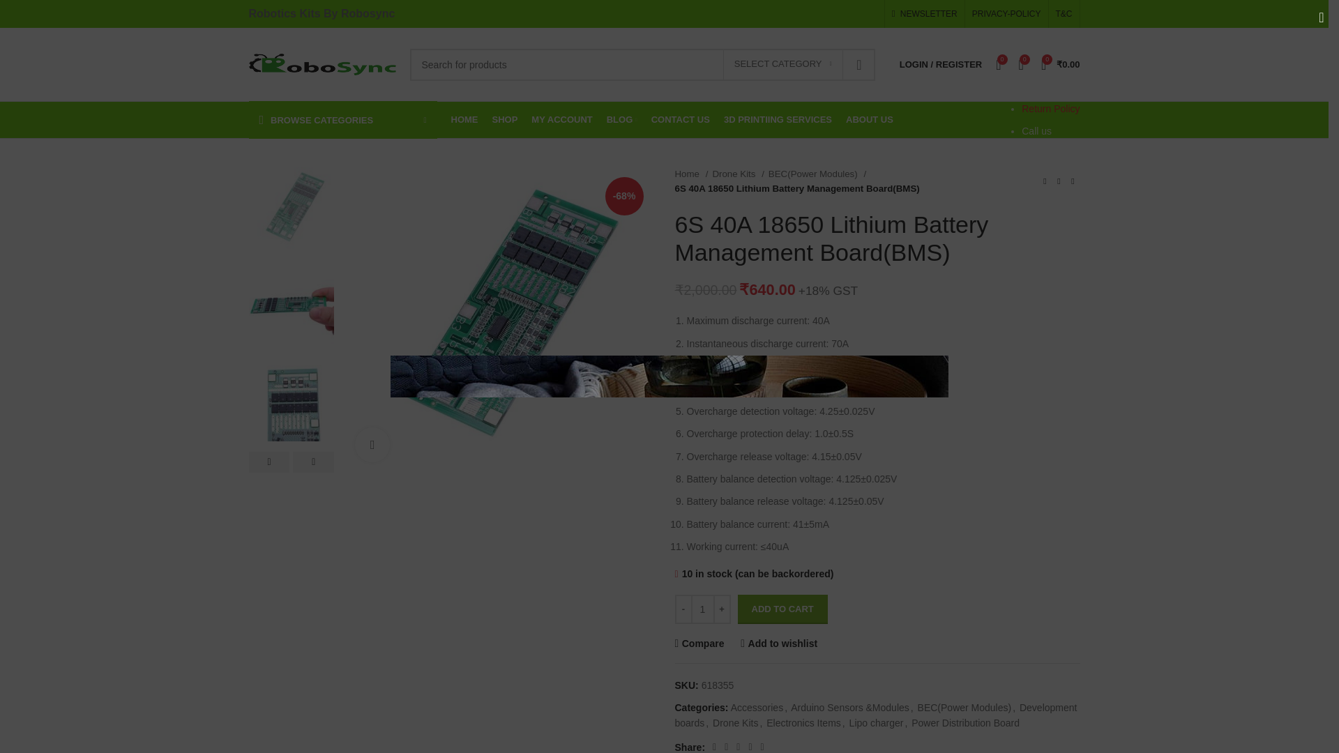  What do you see at coordinates (941, 64) in the screenshot?
I see `My account` at bounding box center [941, 64].